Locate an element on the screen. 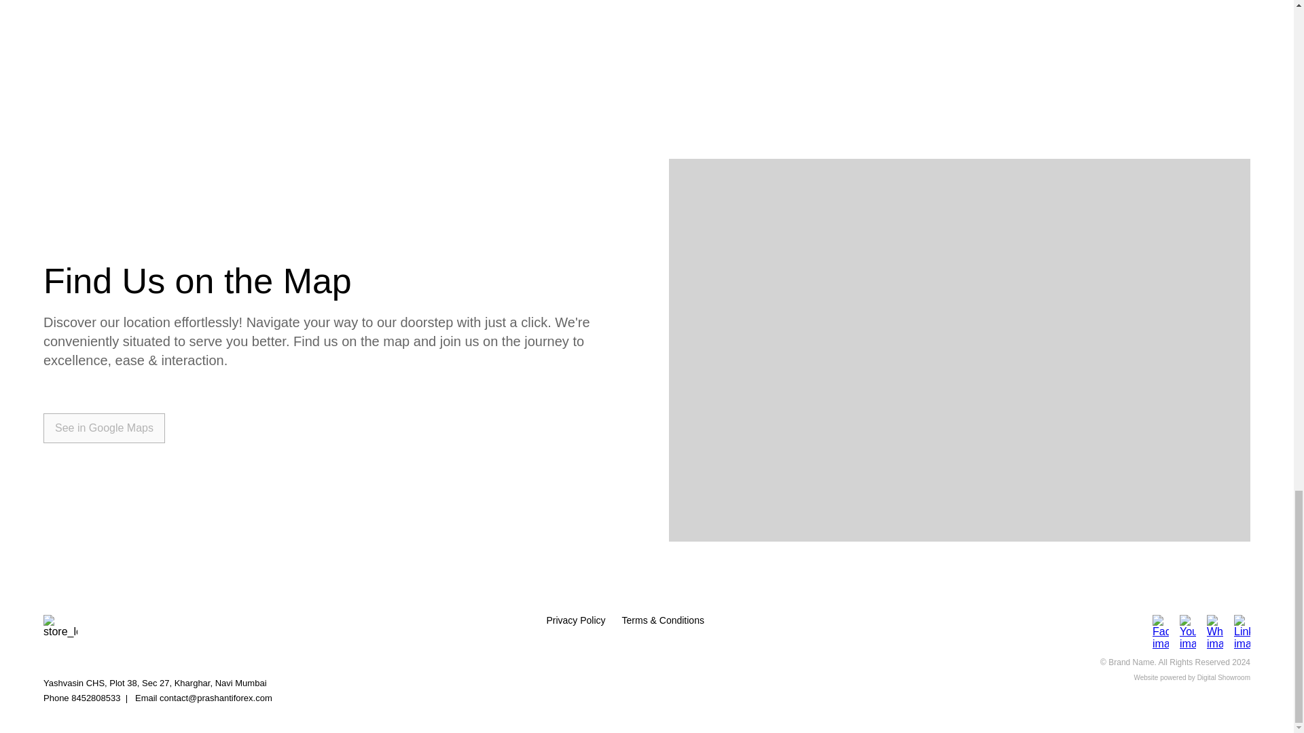  See in Google Maps is located at coordinates (104, 428).